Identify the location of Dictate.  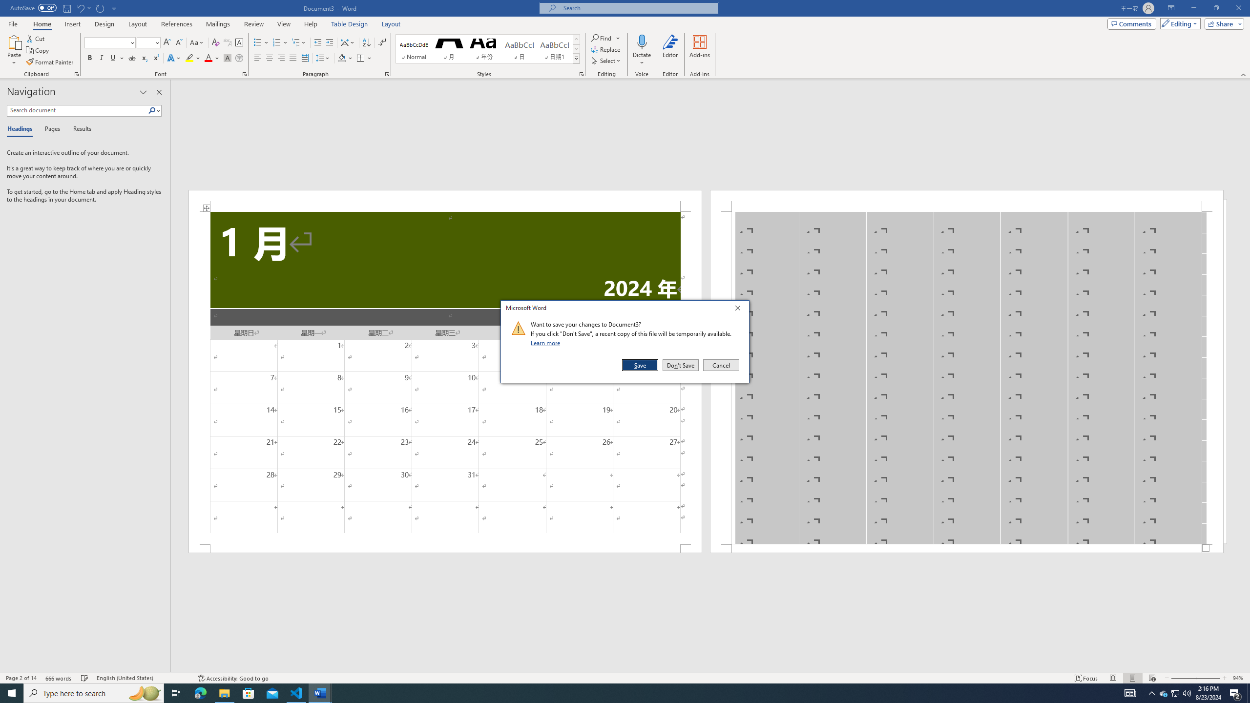
(642, 50).